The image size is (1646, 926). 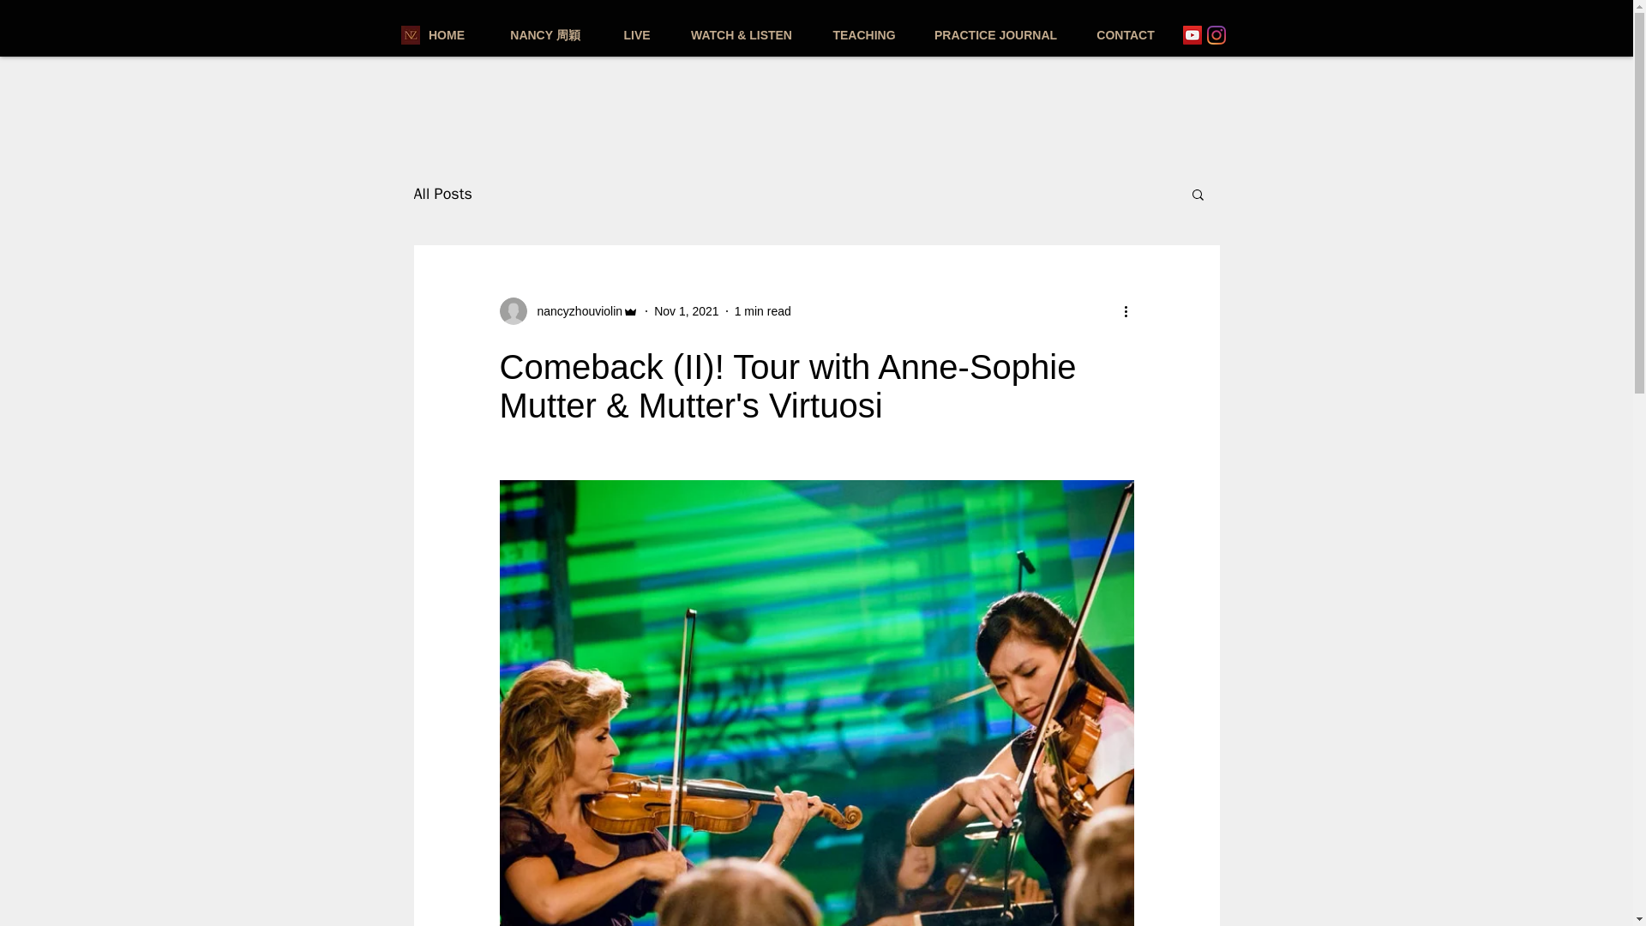 I want to click on HOME, so click(x=446, y=34).